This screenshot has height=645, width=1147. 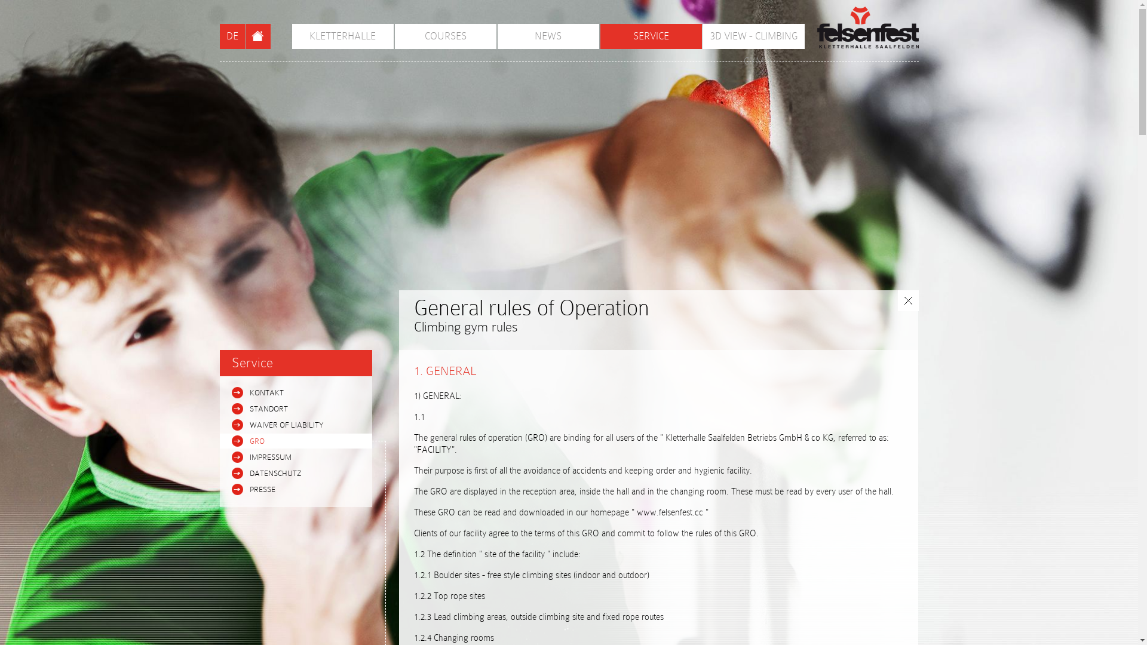 What do you see at coordinates (296, 457) in the screenshot?
I see `IMPRESSUM` at bounding box center [296, 457].